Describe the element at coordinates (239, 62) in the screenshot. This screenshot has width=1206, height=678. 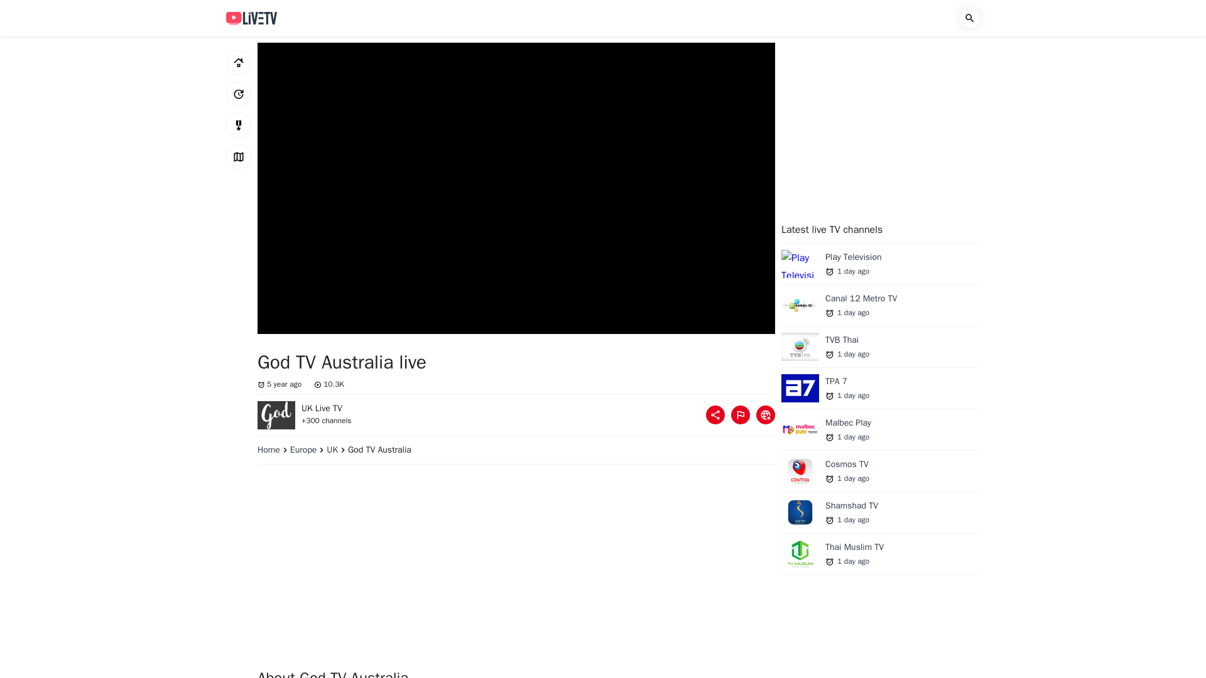
I see `Home` at that location.